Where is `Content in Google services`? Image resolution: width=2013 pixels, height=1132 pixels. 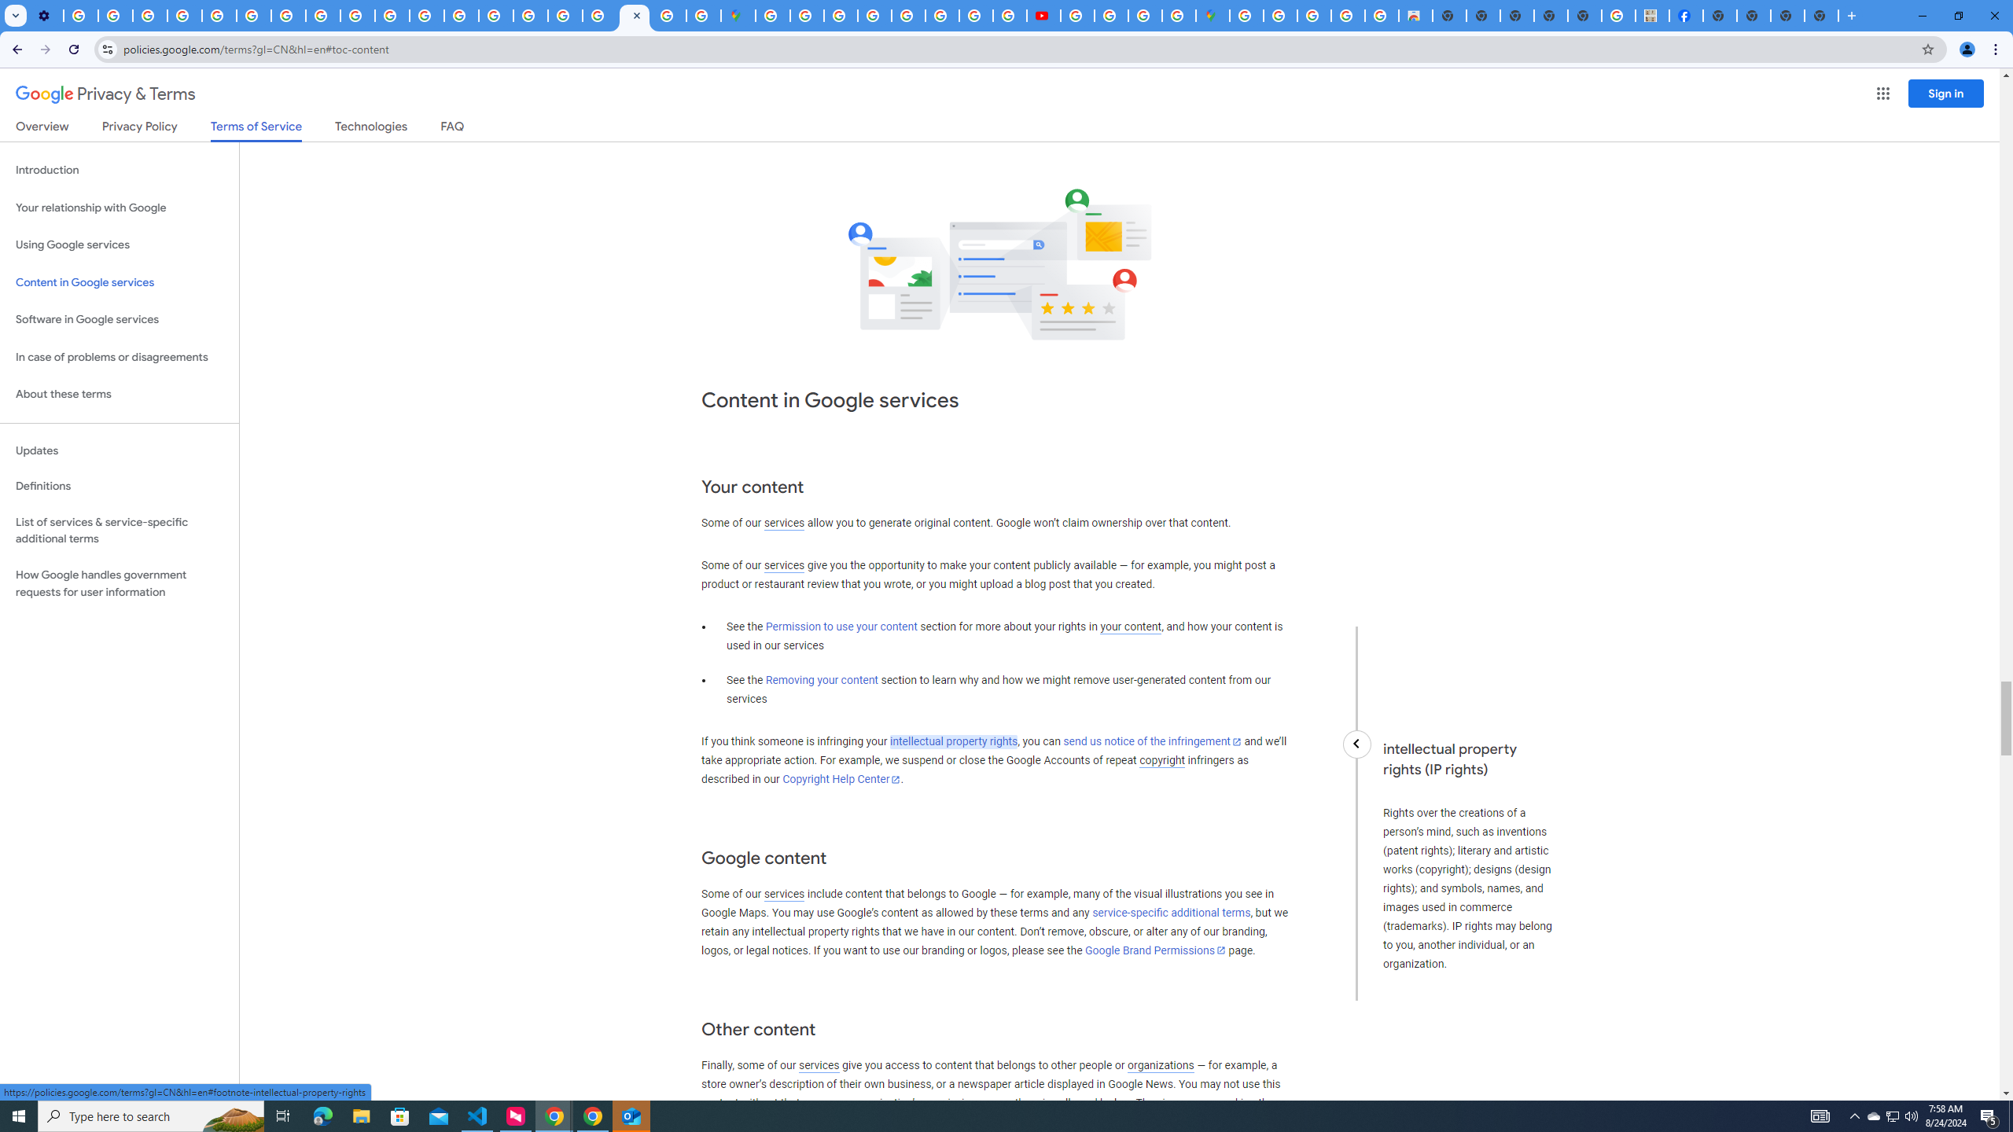 Content in Google services is located at coordinates (120, 283).